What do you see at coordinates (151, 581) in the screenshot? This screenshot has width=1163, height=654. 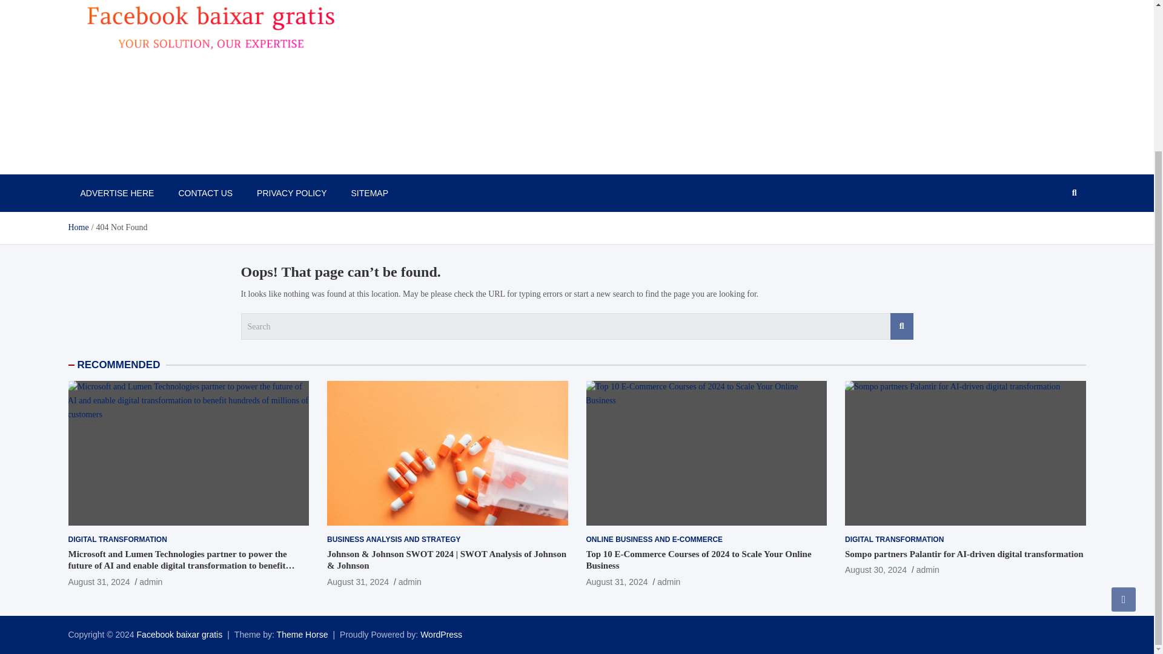 I see `admin` at bounding box center [151, 581].